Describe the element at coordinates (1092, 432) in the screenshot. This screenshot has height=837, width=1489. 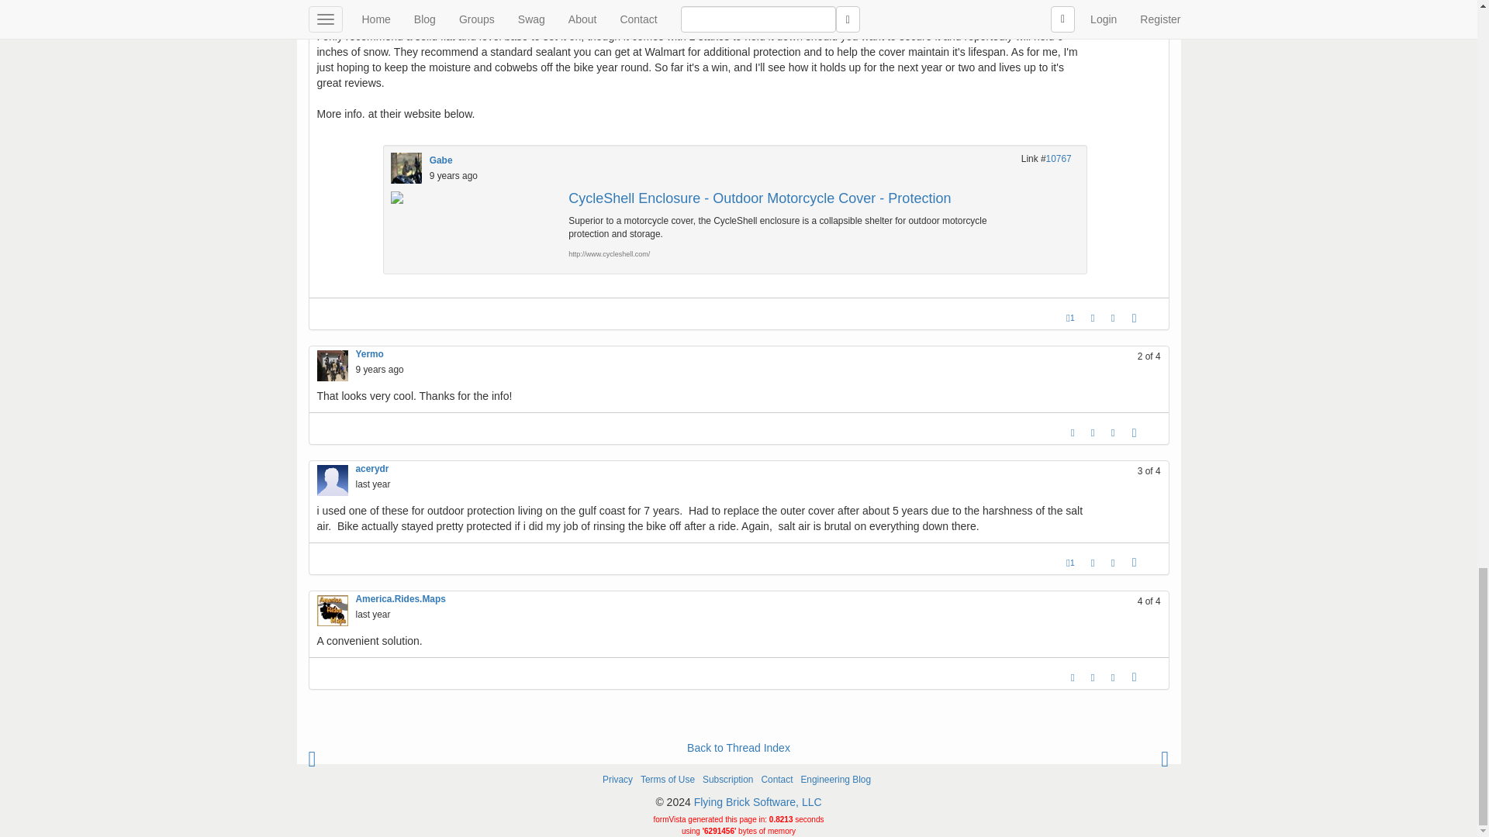
I see `Tag` at that location.